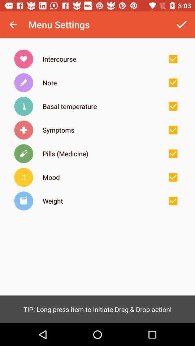  What do you see at coordinates (173, 130) in the screenshot?
I see `toggle symptoms` at bounding box center [173, 130].